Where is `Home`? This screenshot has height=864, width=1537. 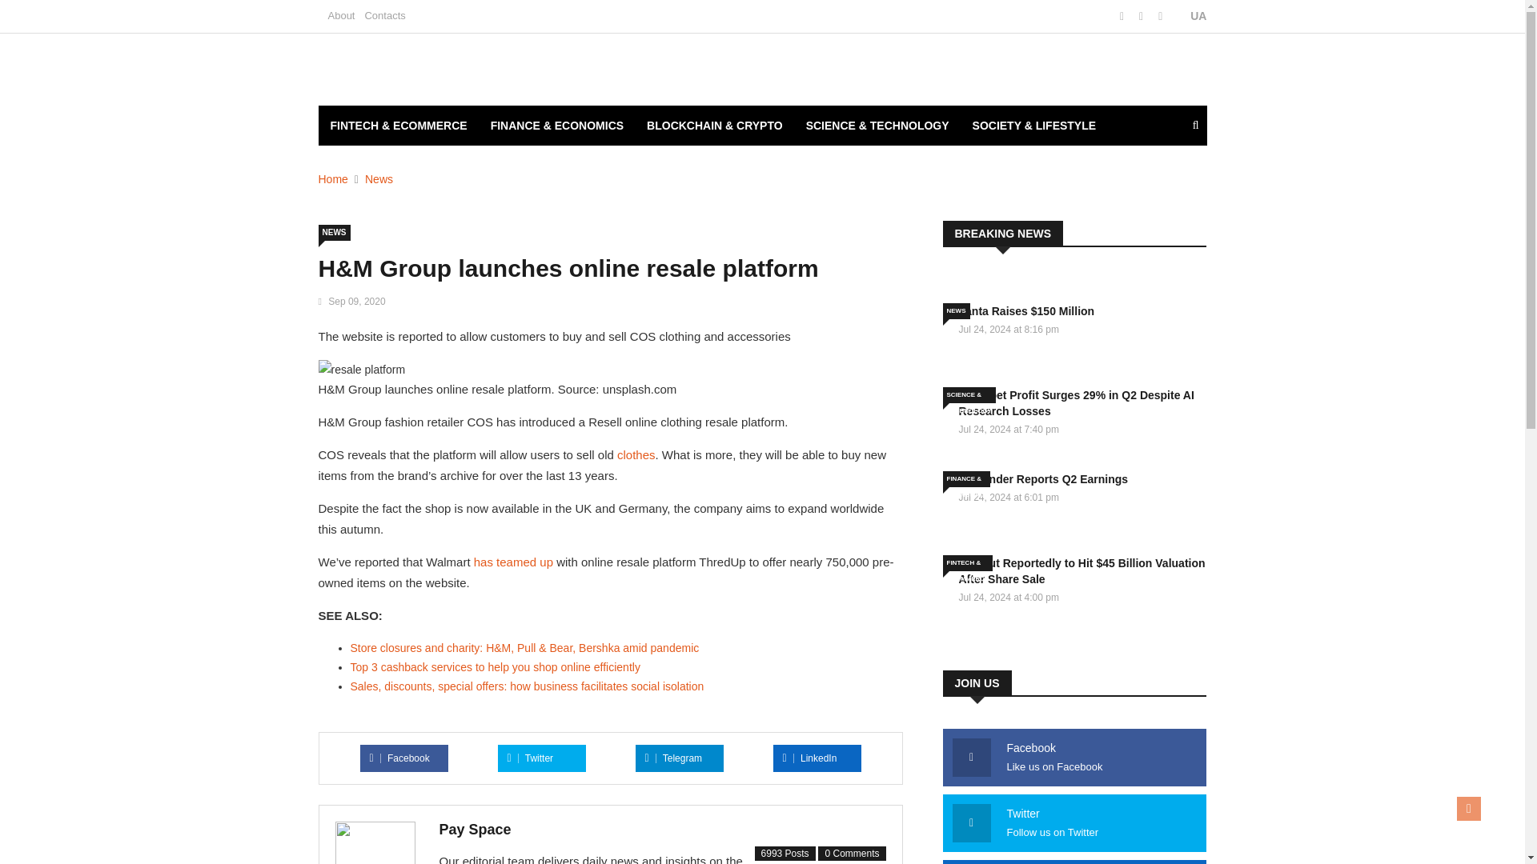
Home is located at coordinates (333, 179).